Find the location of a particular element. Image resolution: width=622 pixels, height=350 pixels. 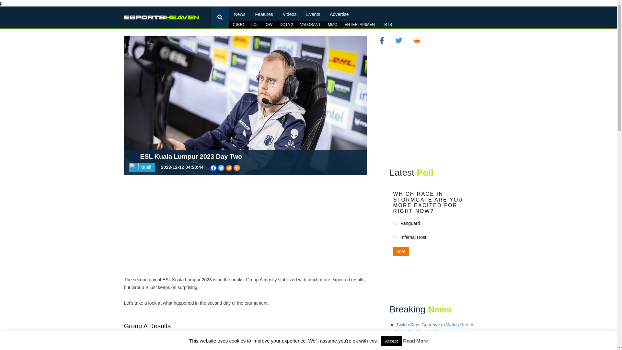

Vote is located at coordinates (401, 251).